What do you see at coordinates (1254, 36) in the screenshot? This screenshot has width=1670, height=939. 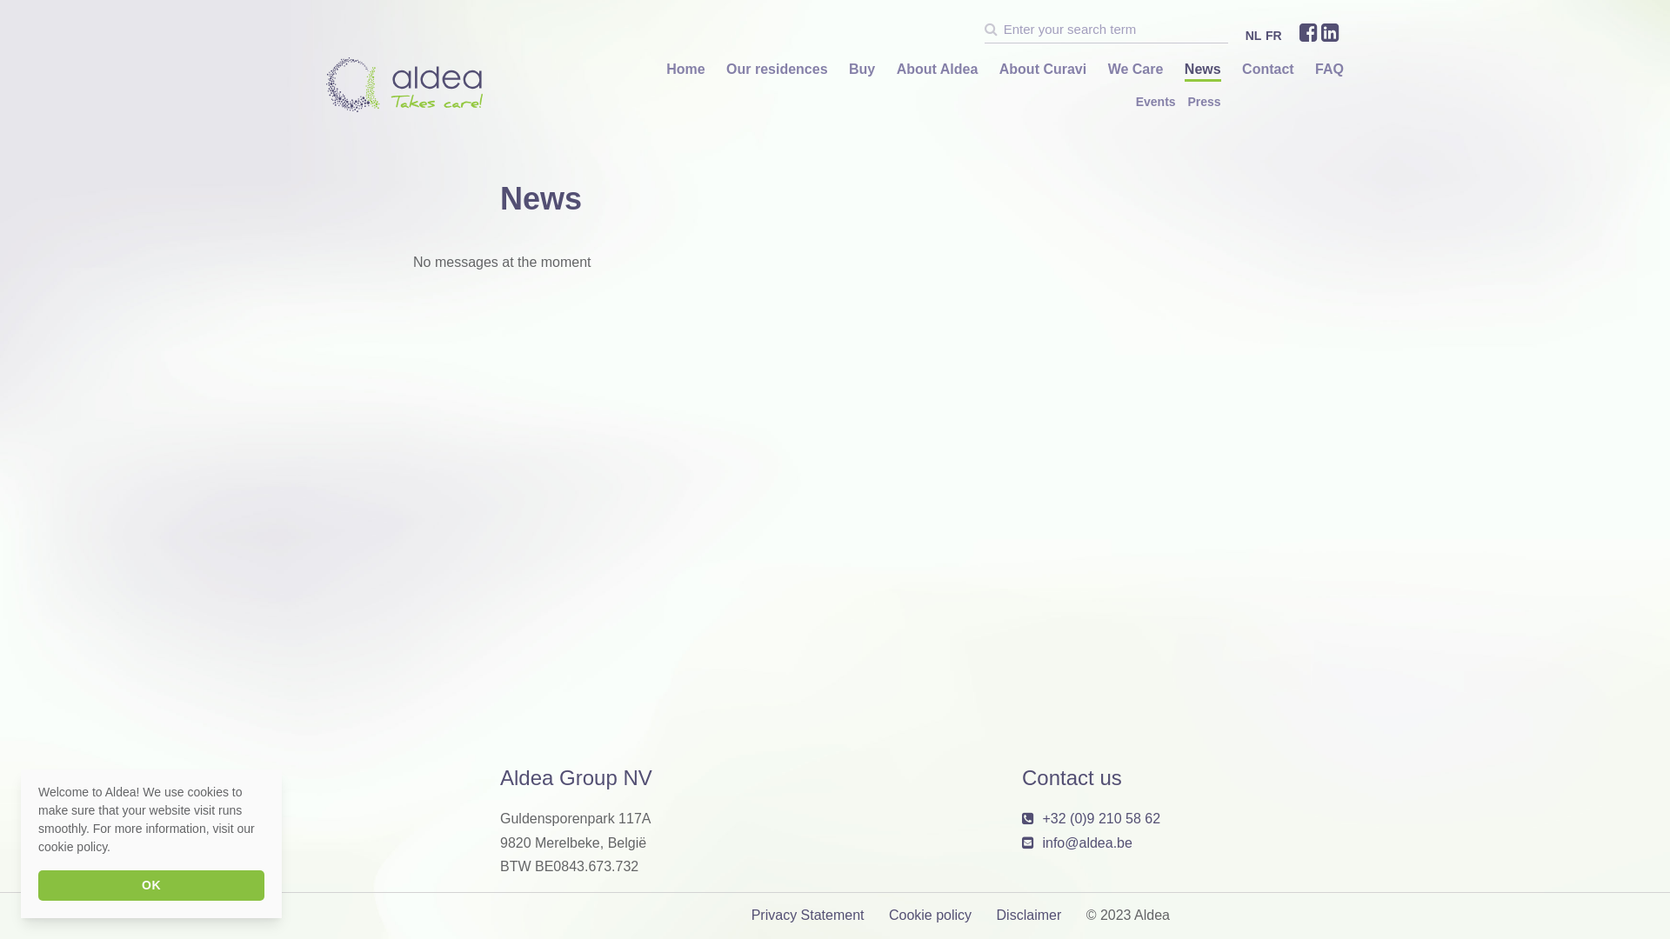 I see `NL` at bounding box center [1254, 36].